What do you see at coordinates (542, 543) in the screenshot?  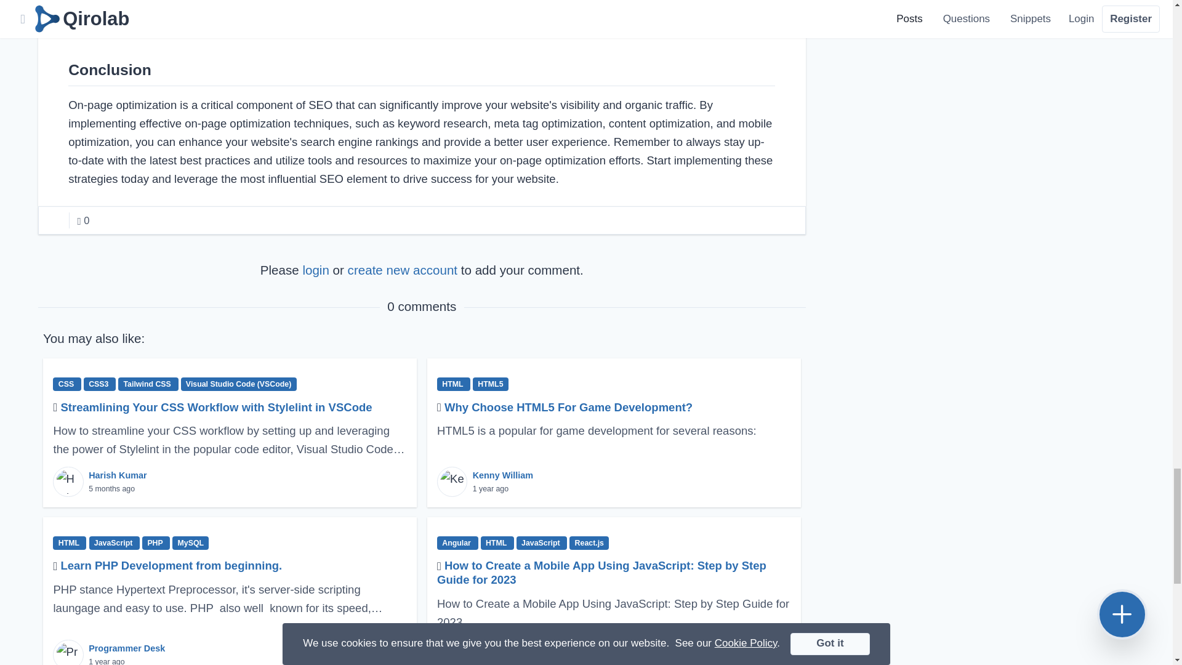 I see `JavaScript` at bounding box center [542, 543].